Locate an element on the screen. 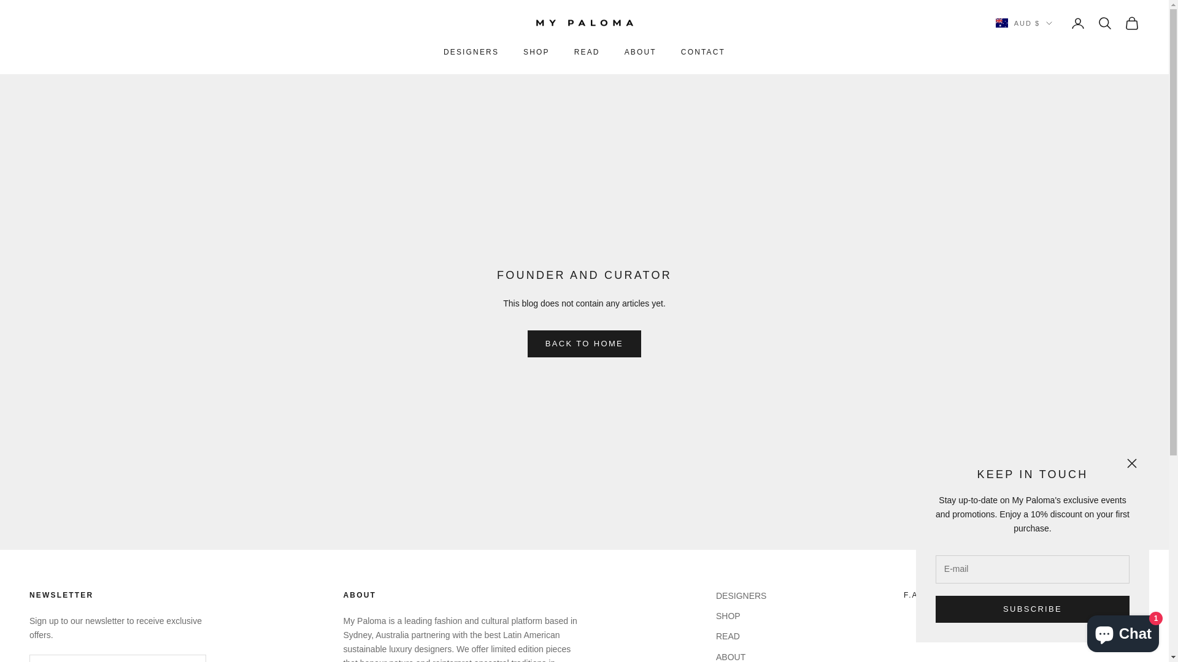 Image resolution: width=1178 pixels, height=662 pixels. SHOP is located at coordinates (728, 616).